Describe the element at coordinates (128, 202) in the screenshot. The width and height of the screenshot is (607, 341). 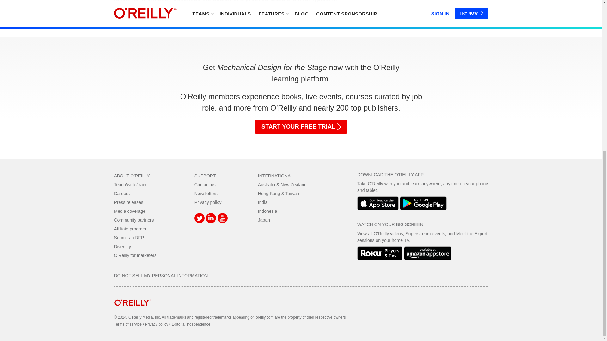
I see `Press releases` at that location.